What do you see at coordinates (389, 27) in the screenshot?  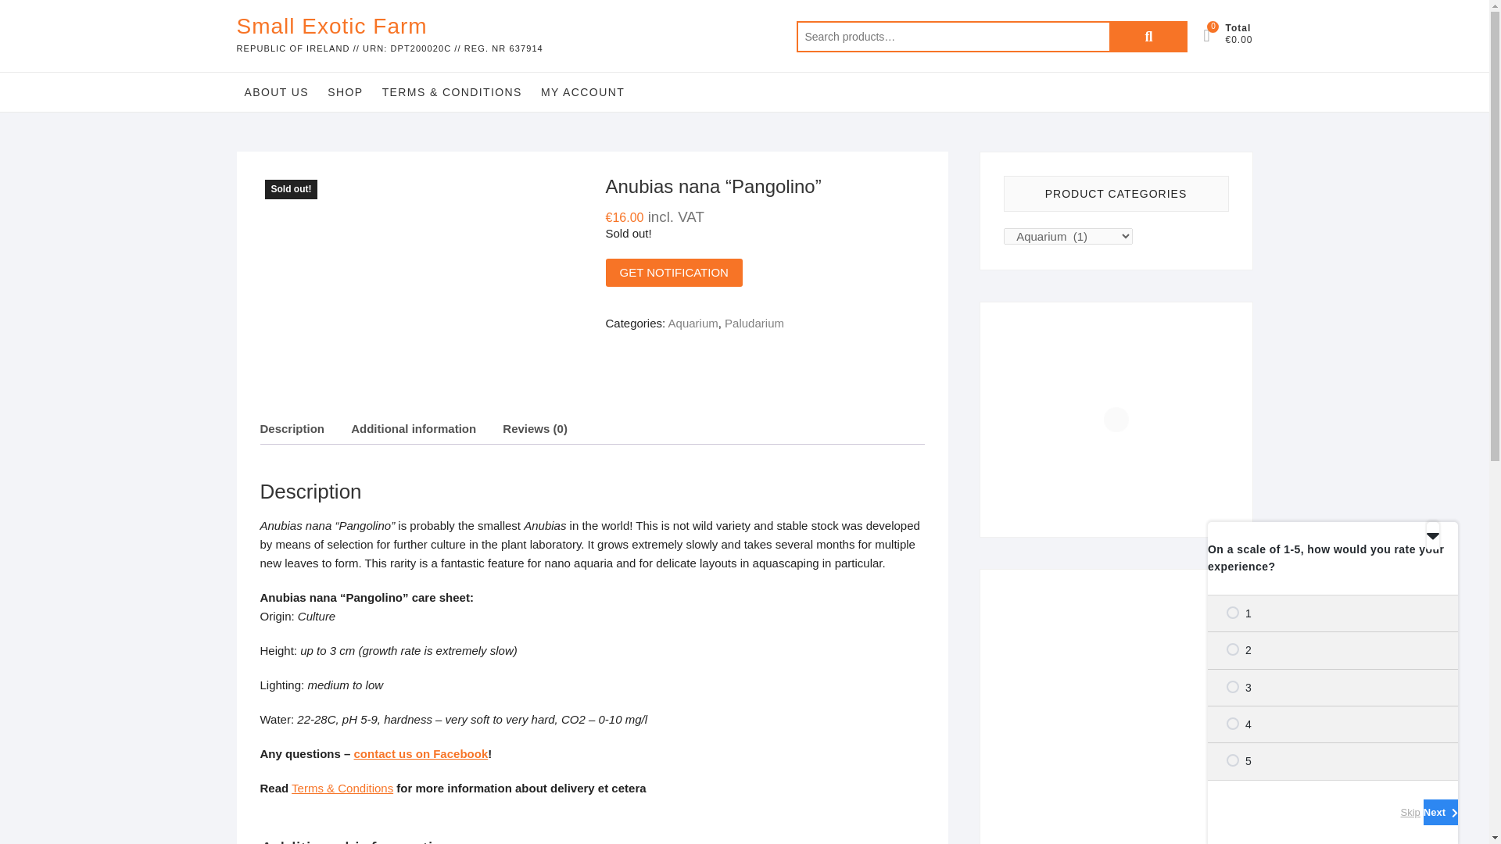 I see `Small Exotic Farm` at bounding box center [389, 27].